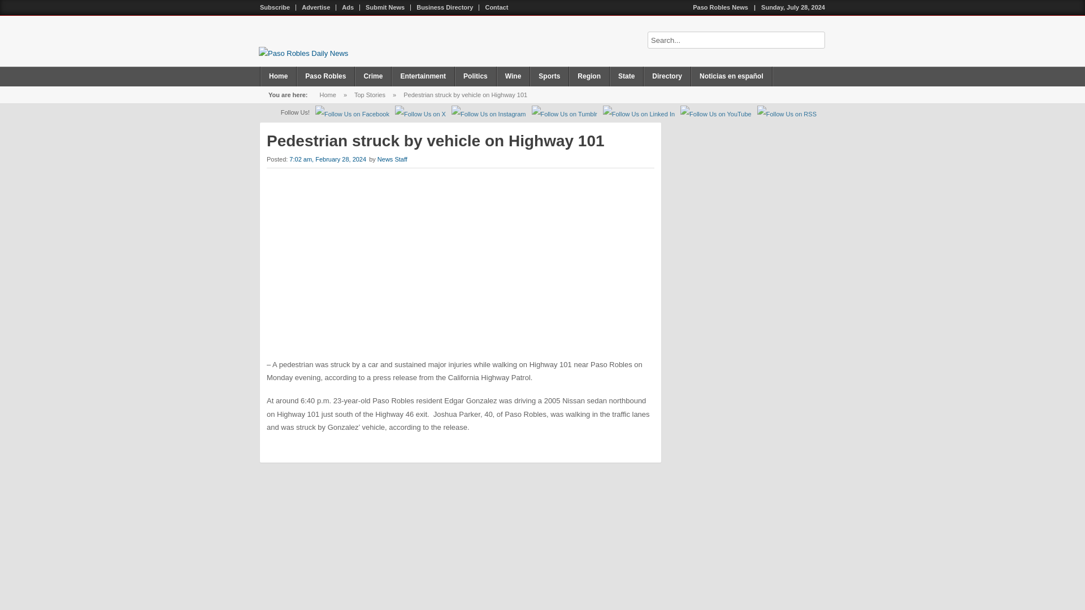  Describe the element at coordinates (420, 114) in the screenshot. I see `Follow Us on X` at that location.